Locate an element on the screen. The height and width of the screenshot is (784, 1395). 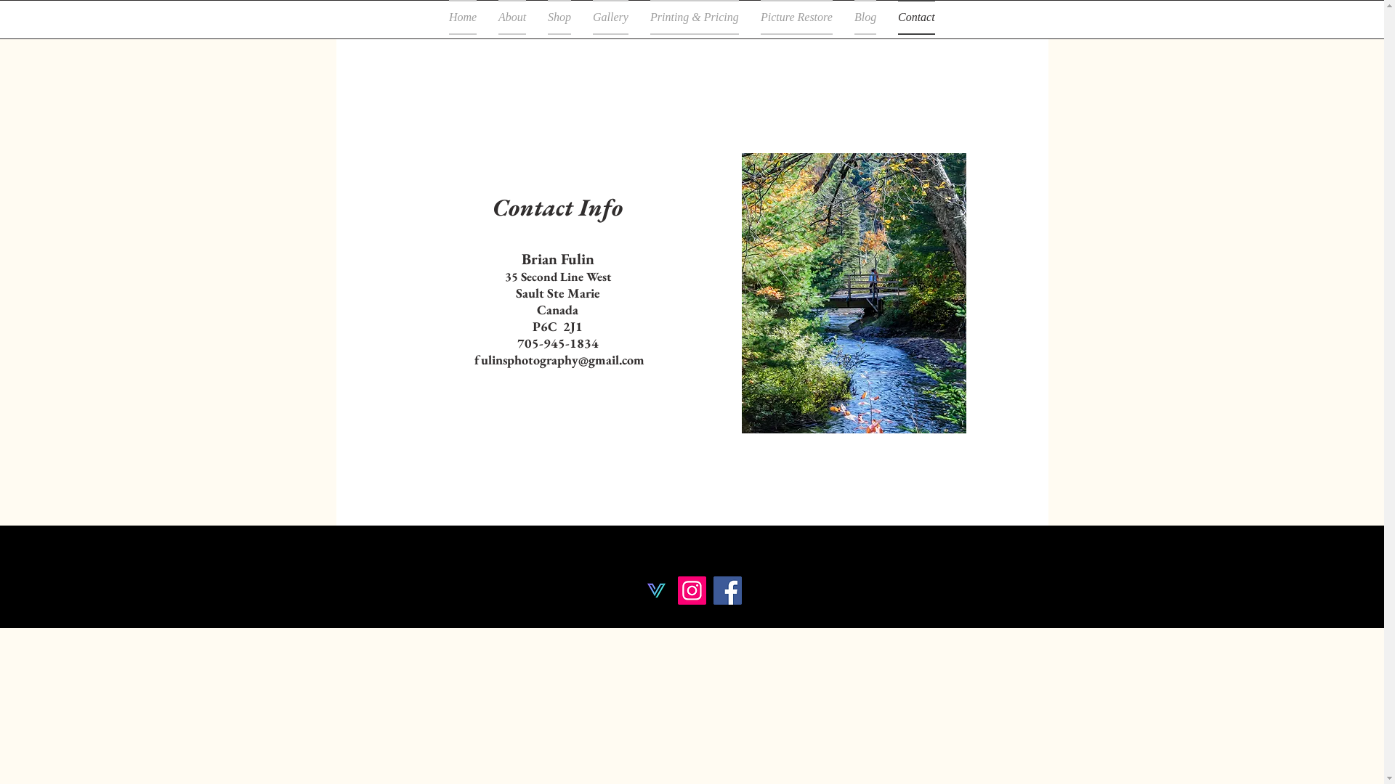
Home is located at coordinates (463, 17).